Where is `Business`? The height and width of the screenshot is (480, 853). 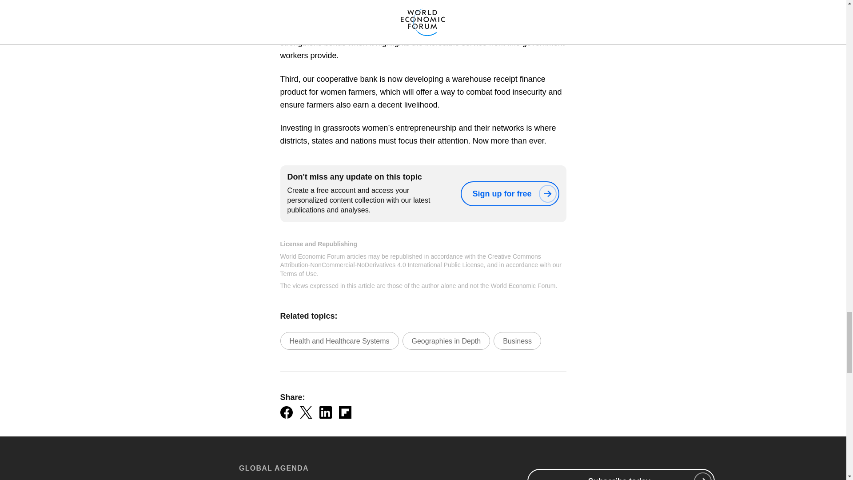 Business is located at coordinates (517, 341).